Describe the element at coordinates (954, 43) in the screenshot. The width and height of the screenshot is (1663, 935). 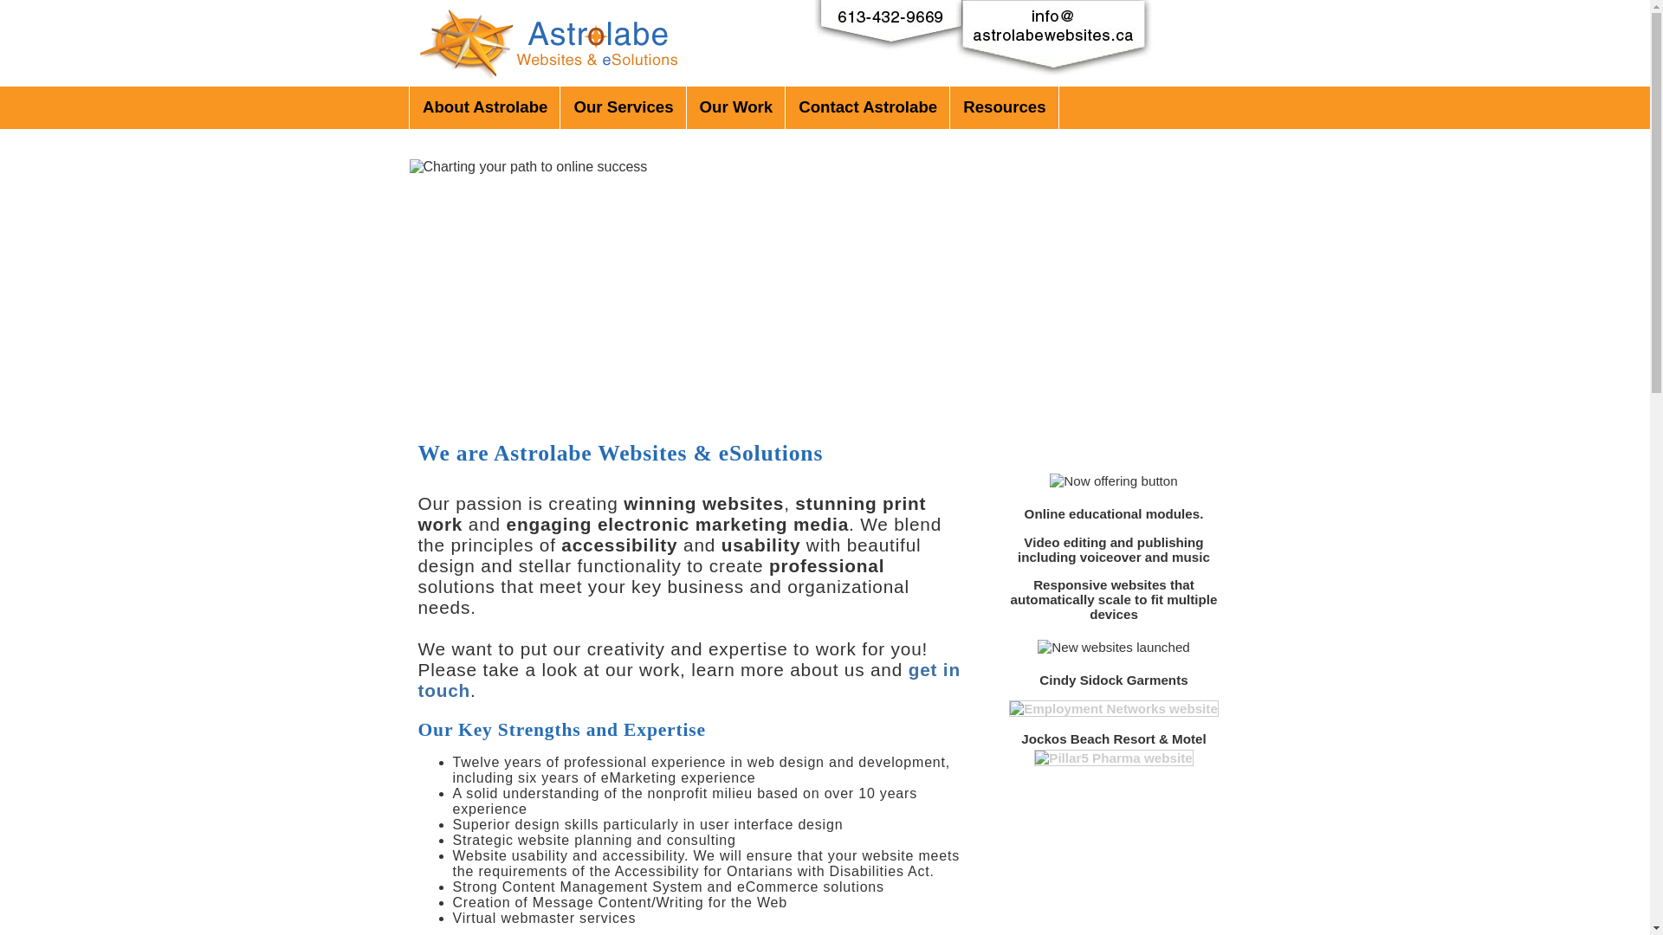
I see `Telephone number and email address` at that location.